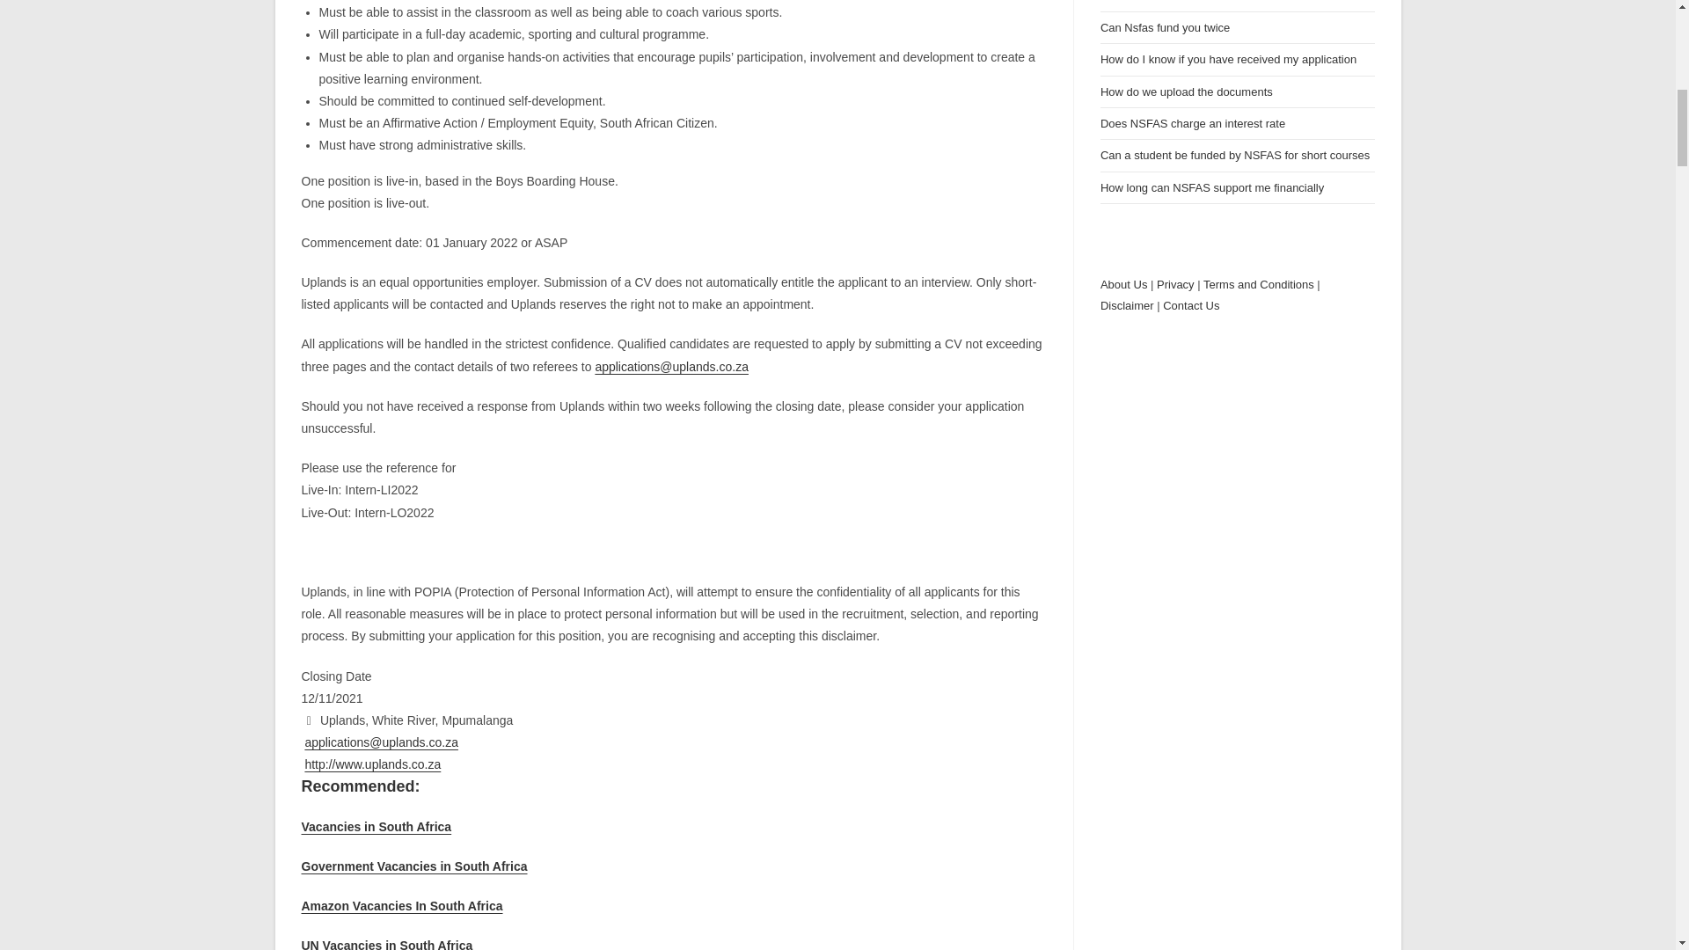  I want to click on UN Vacancies in South Africa, so click(386, 945).